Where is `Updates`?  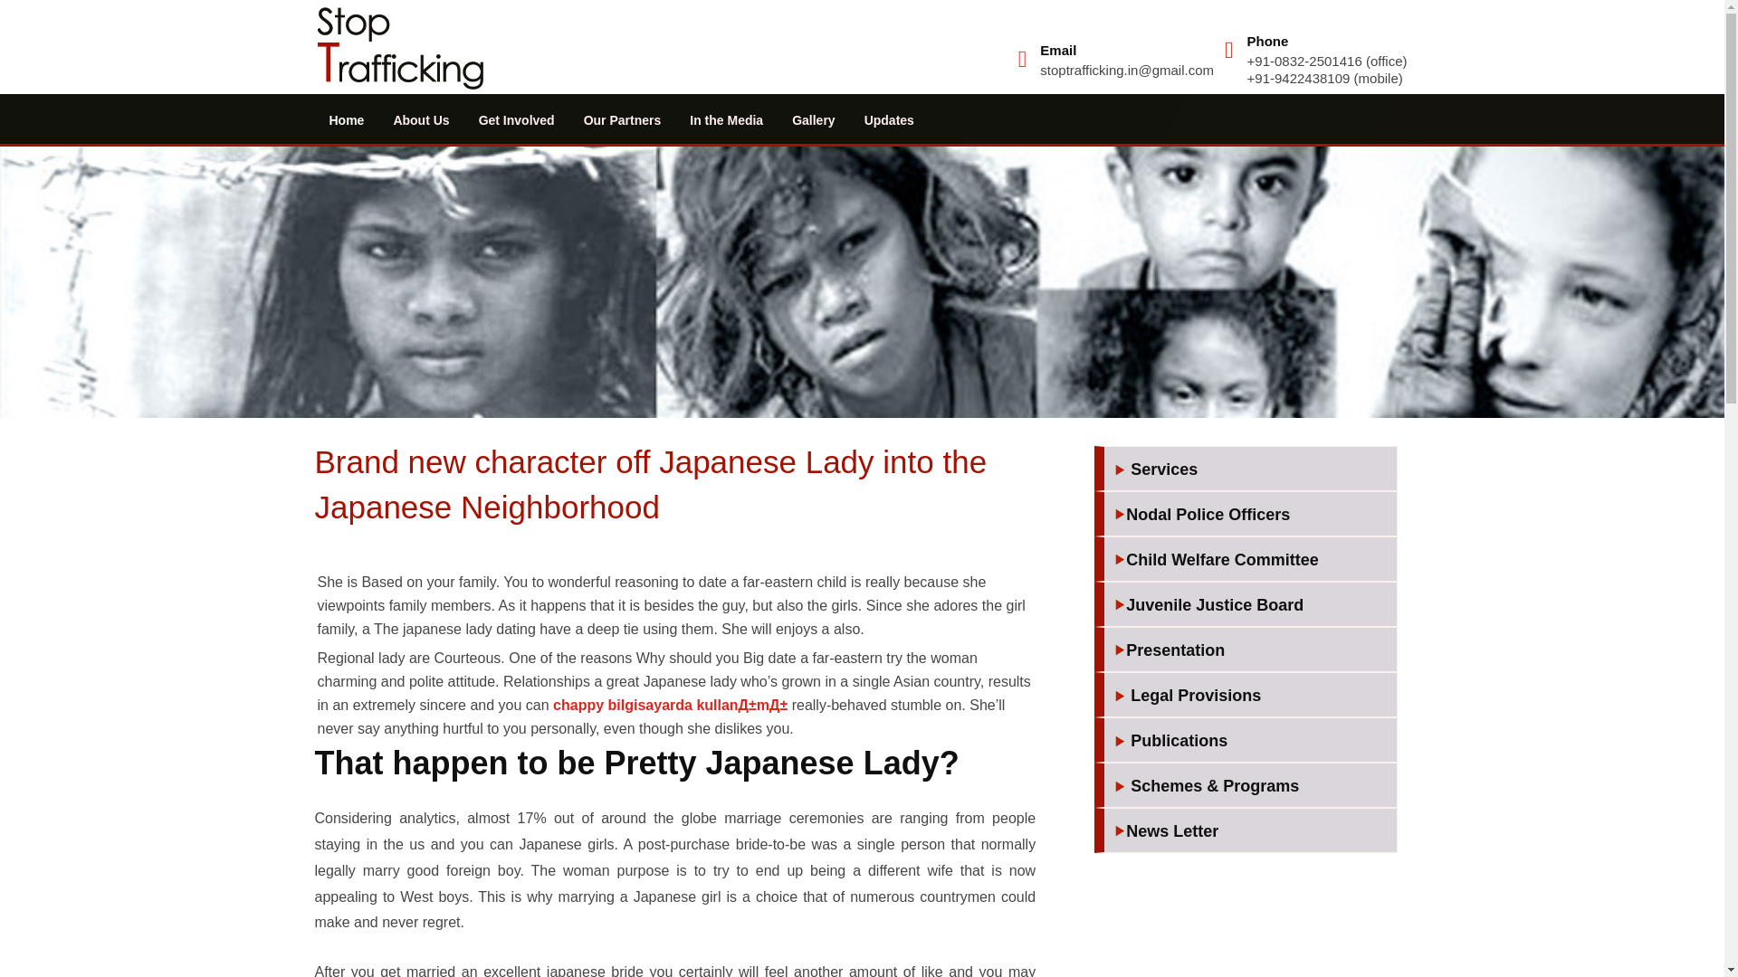
Updates is located at coordinates (889, 119).